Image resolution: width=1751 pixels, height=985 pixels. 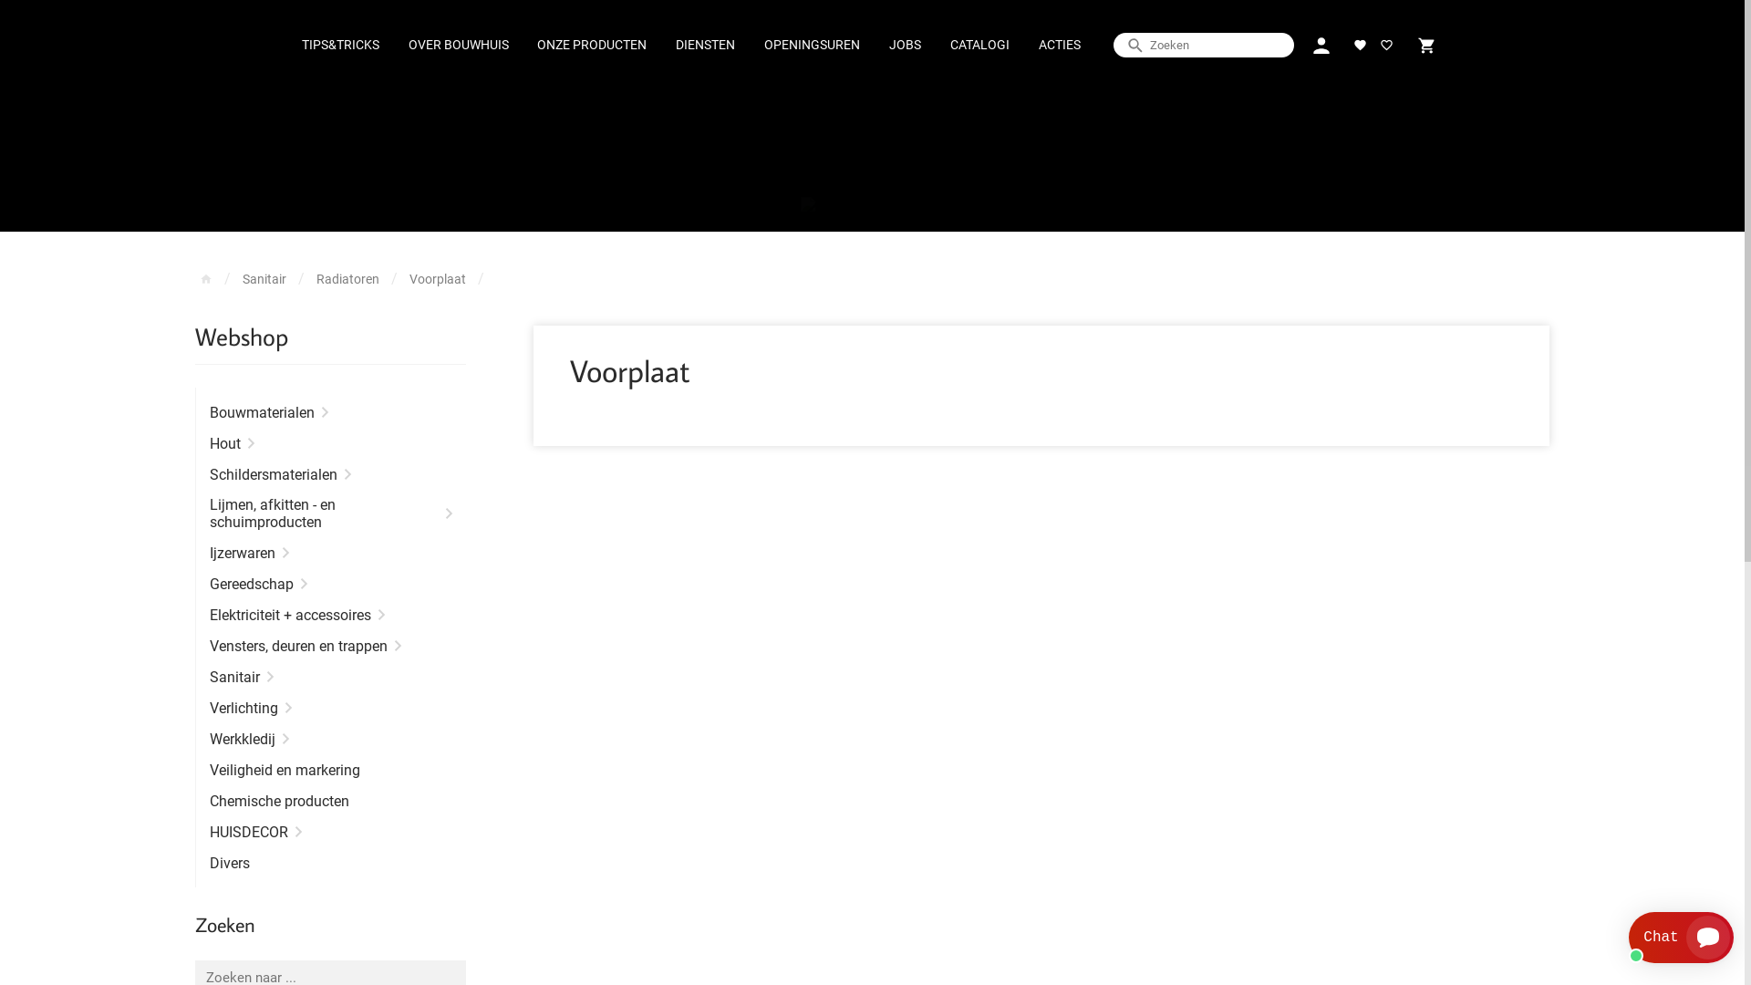 I want to click on Ijzerwaren
keyboard_arrow_down, so click(x=331, y=553).